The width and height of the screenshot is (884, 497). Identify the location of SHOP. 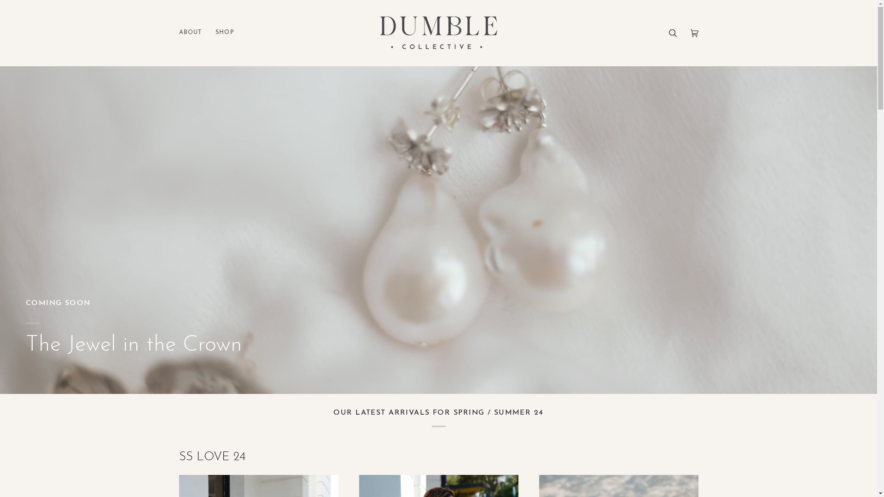
(225, 33).